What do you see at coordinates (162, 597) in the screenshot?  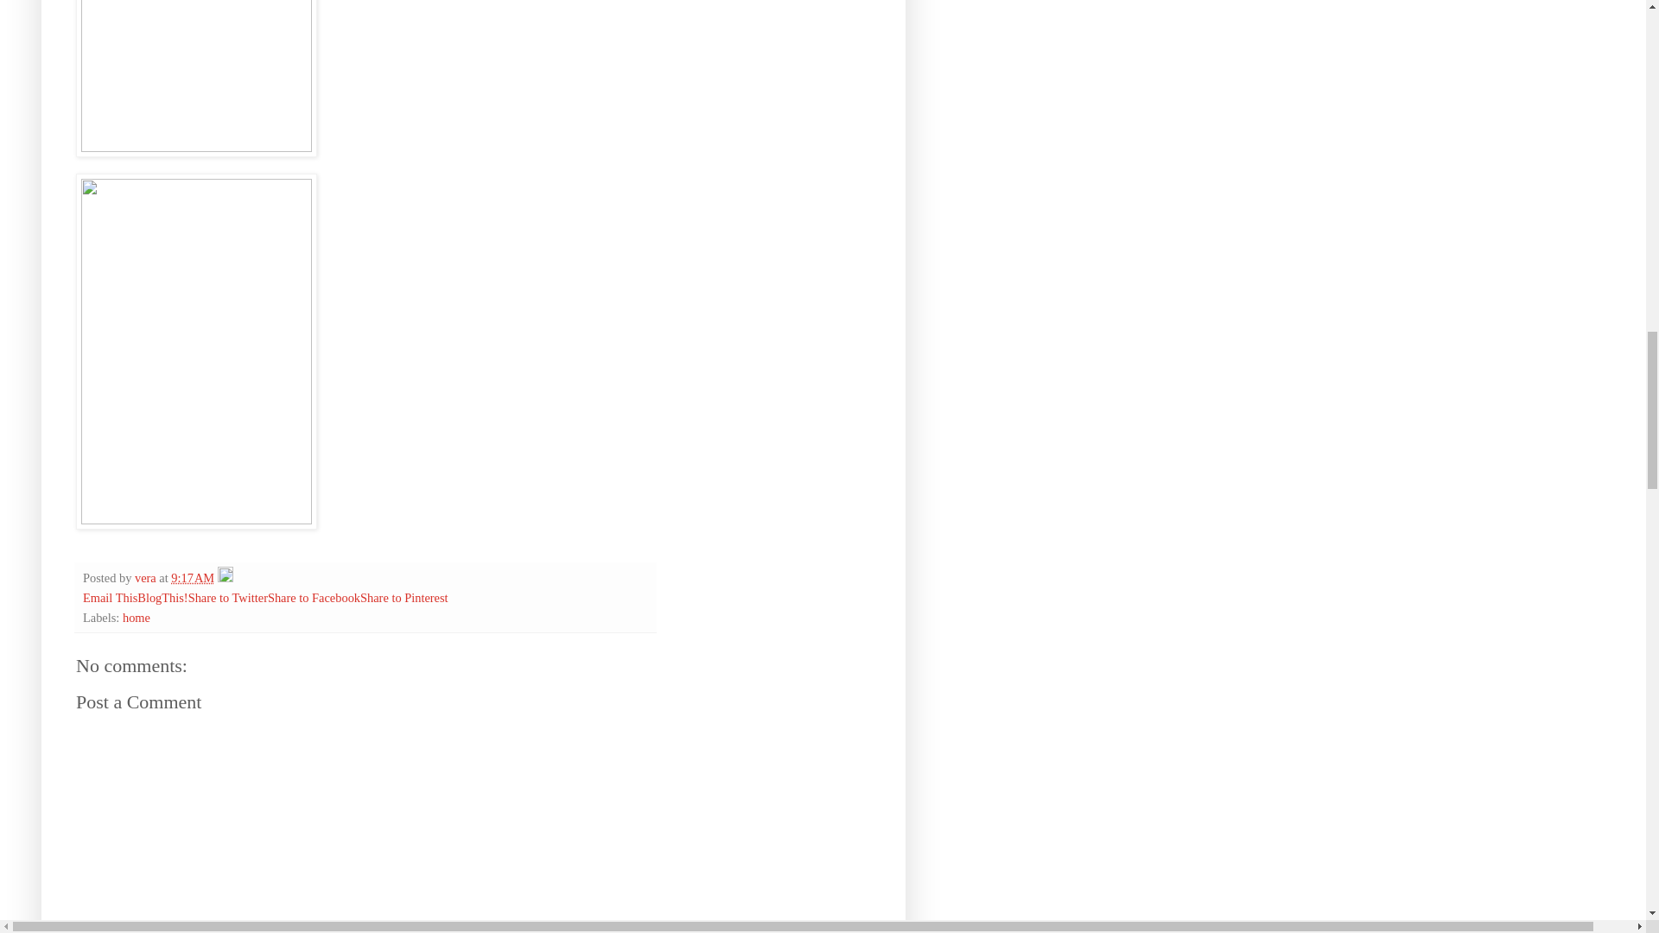 I see `BlogThis!` at bounding box center [162, 597].